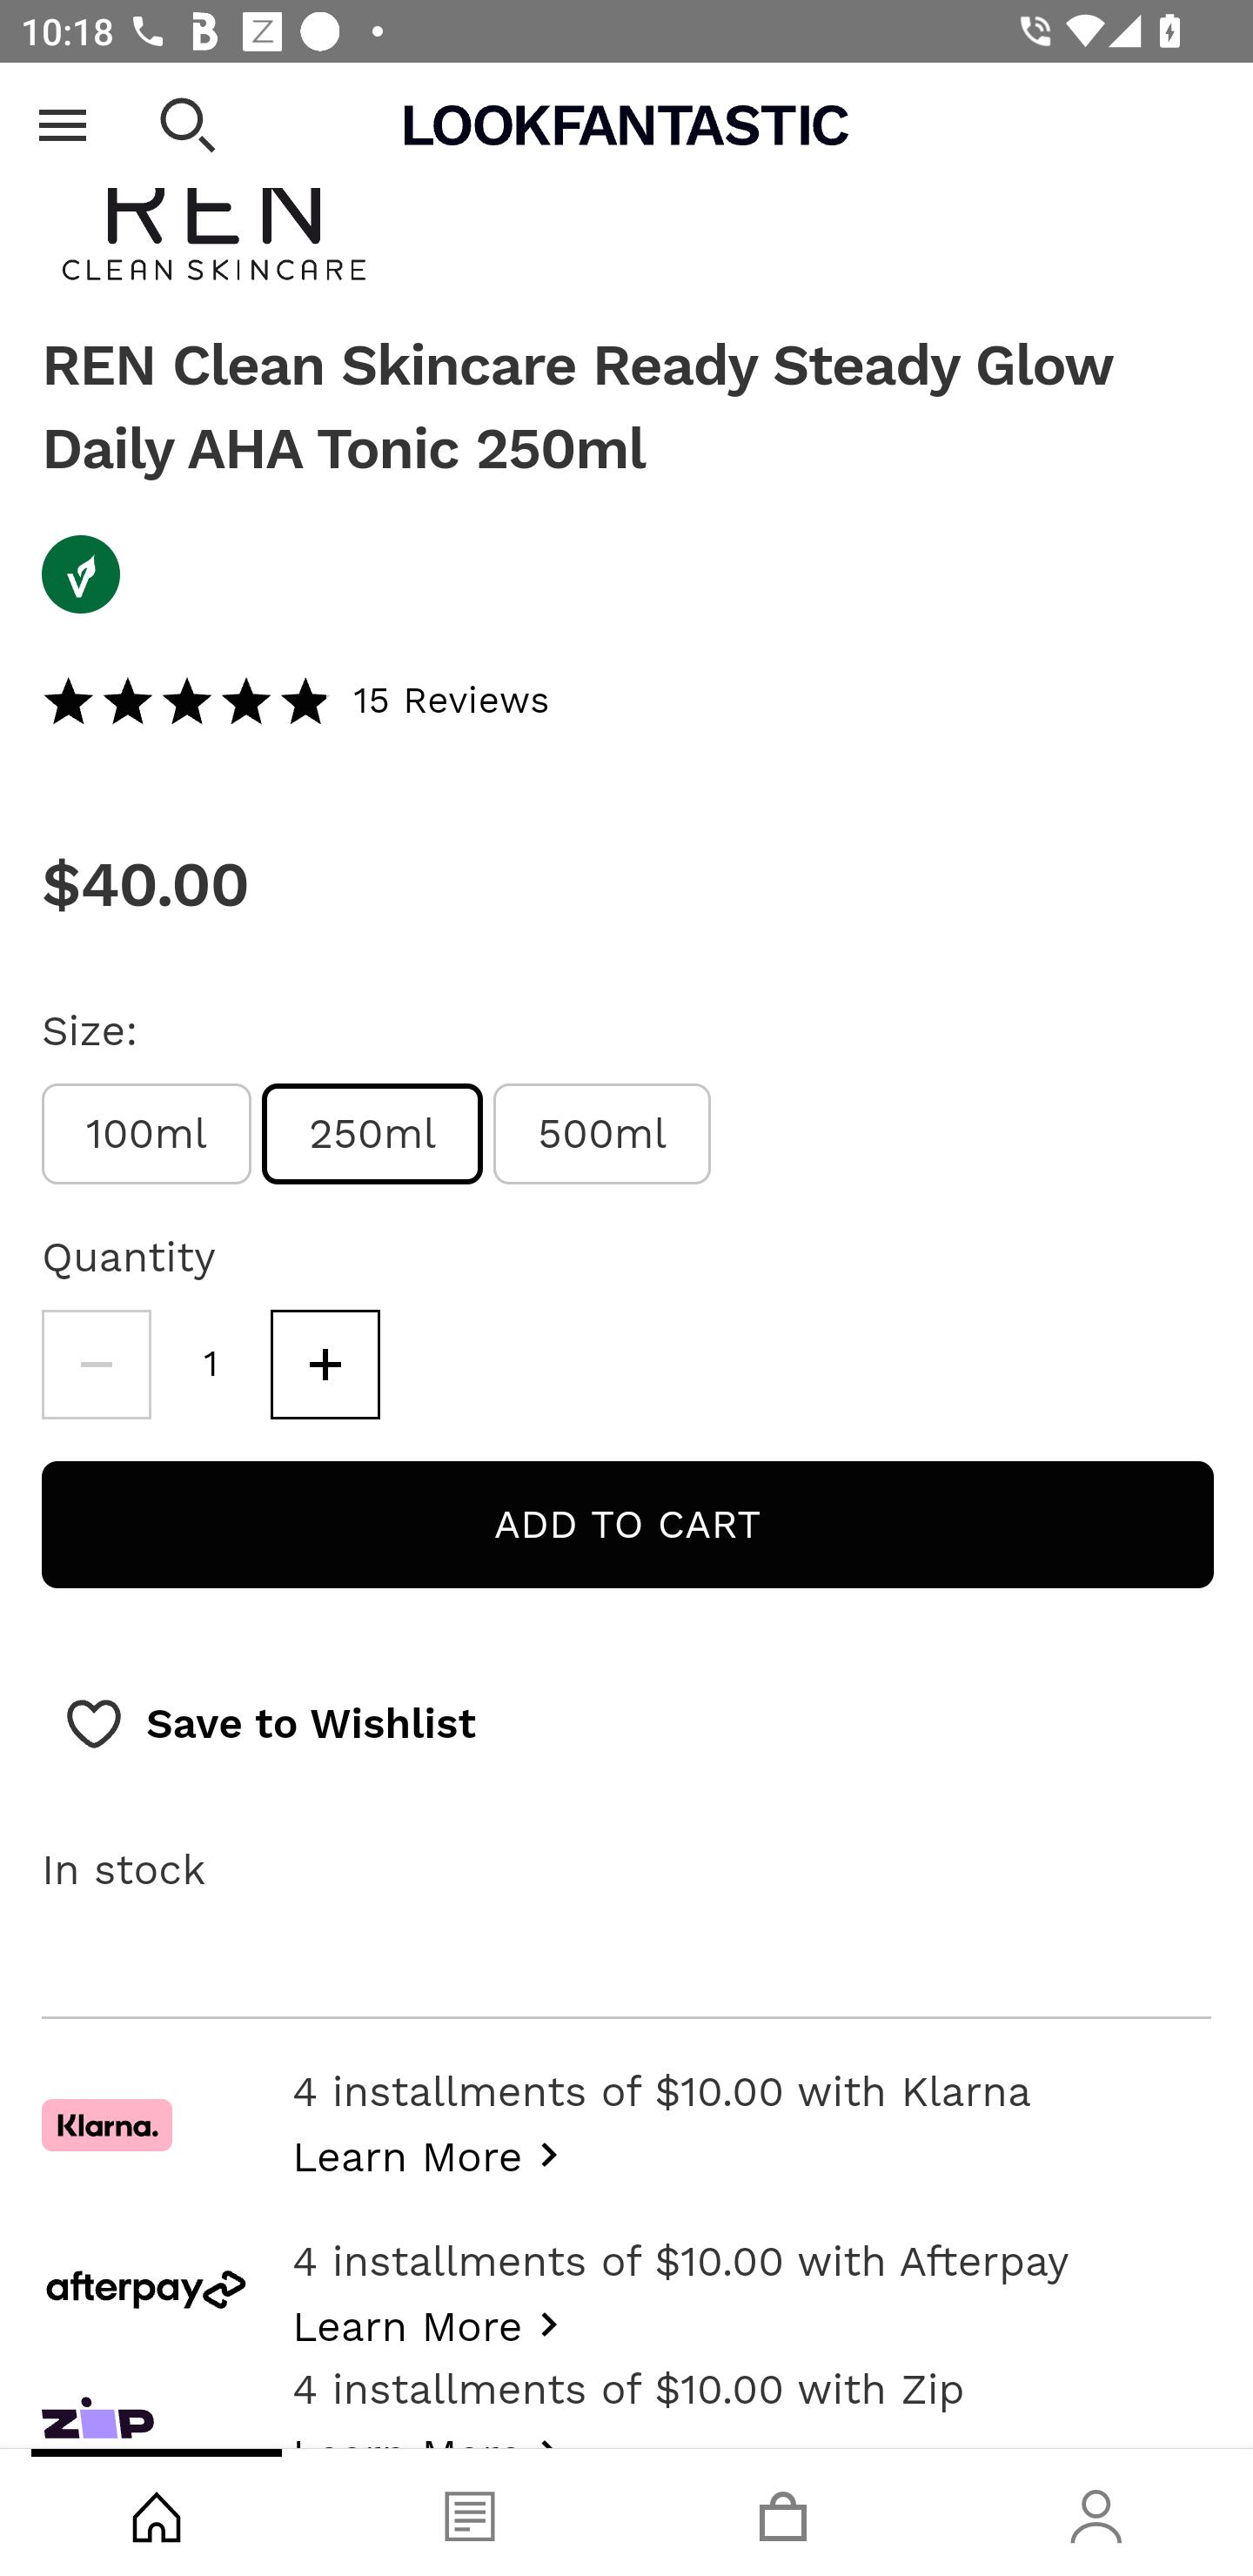  Describe the element at coordinates (603, 1135) in the screenshot. I see `500ml` at that location.